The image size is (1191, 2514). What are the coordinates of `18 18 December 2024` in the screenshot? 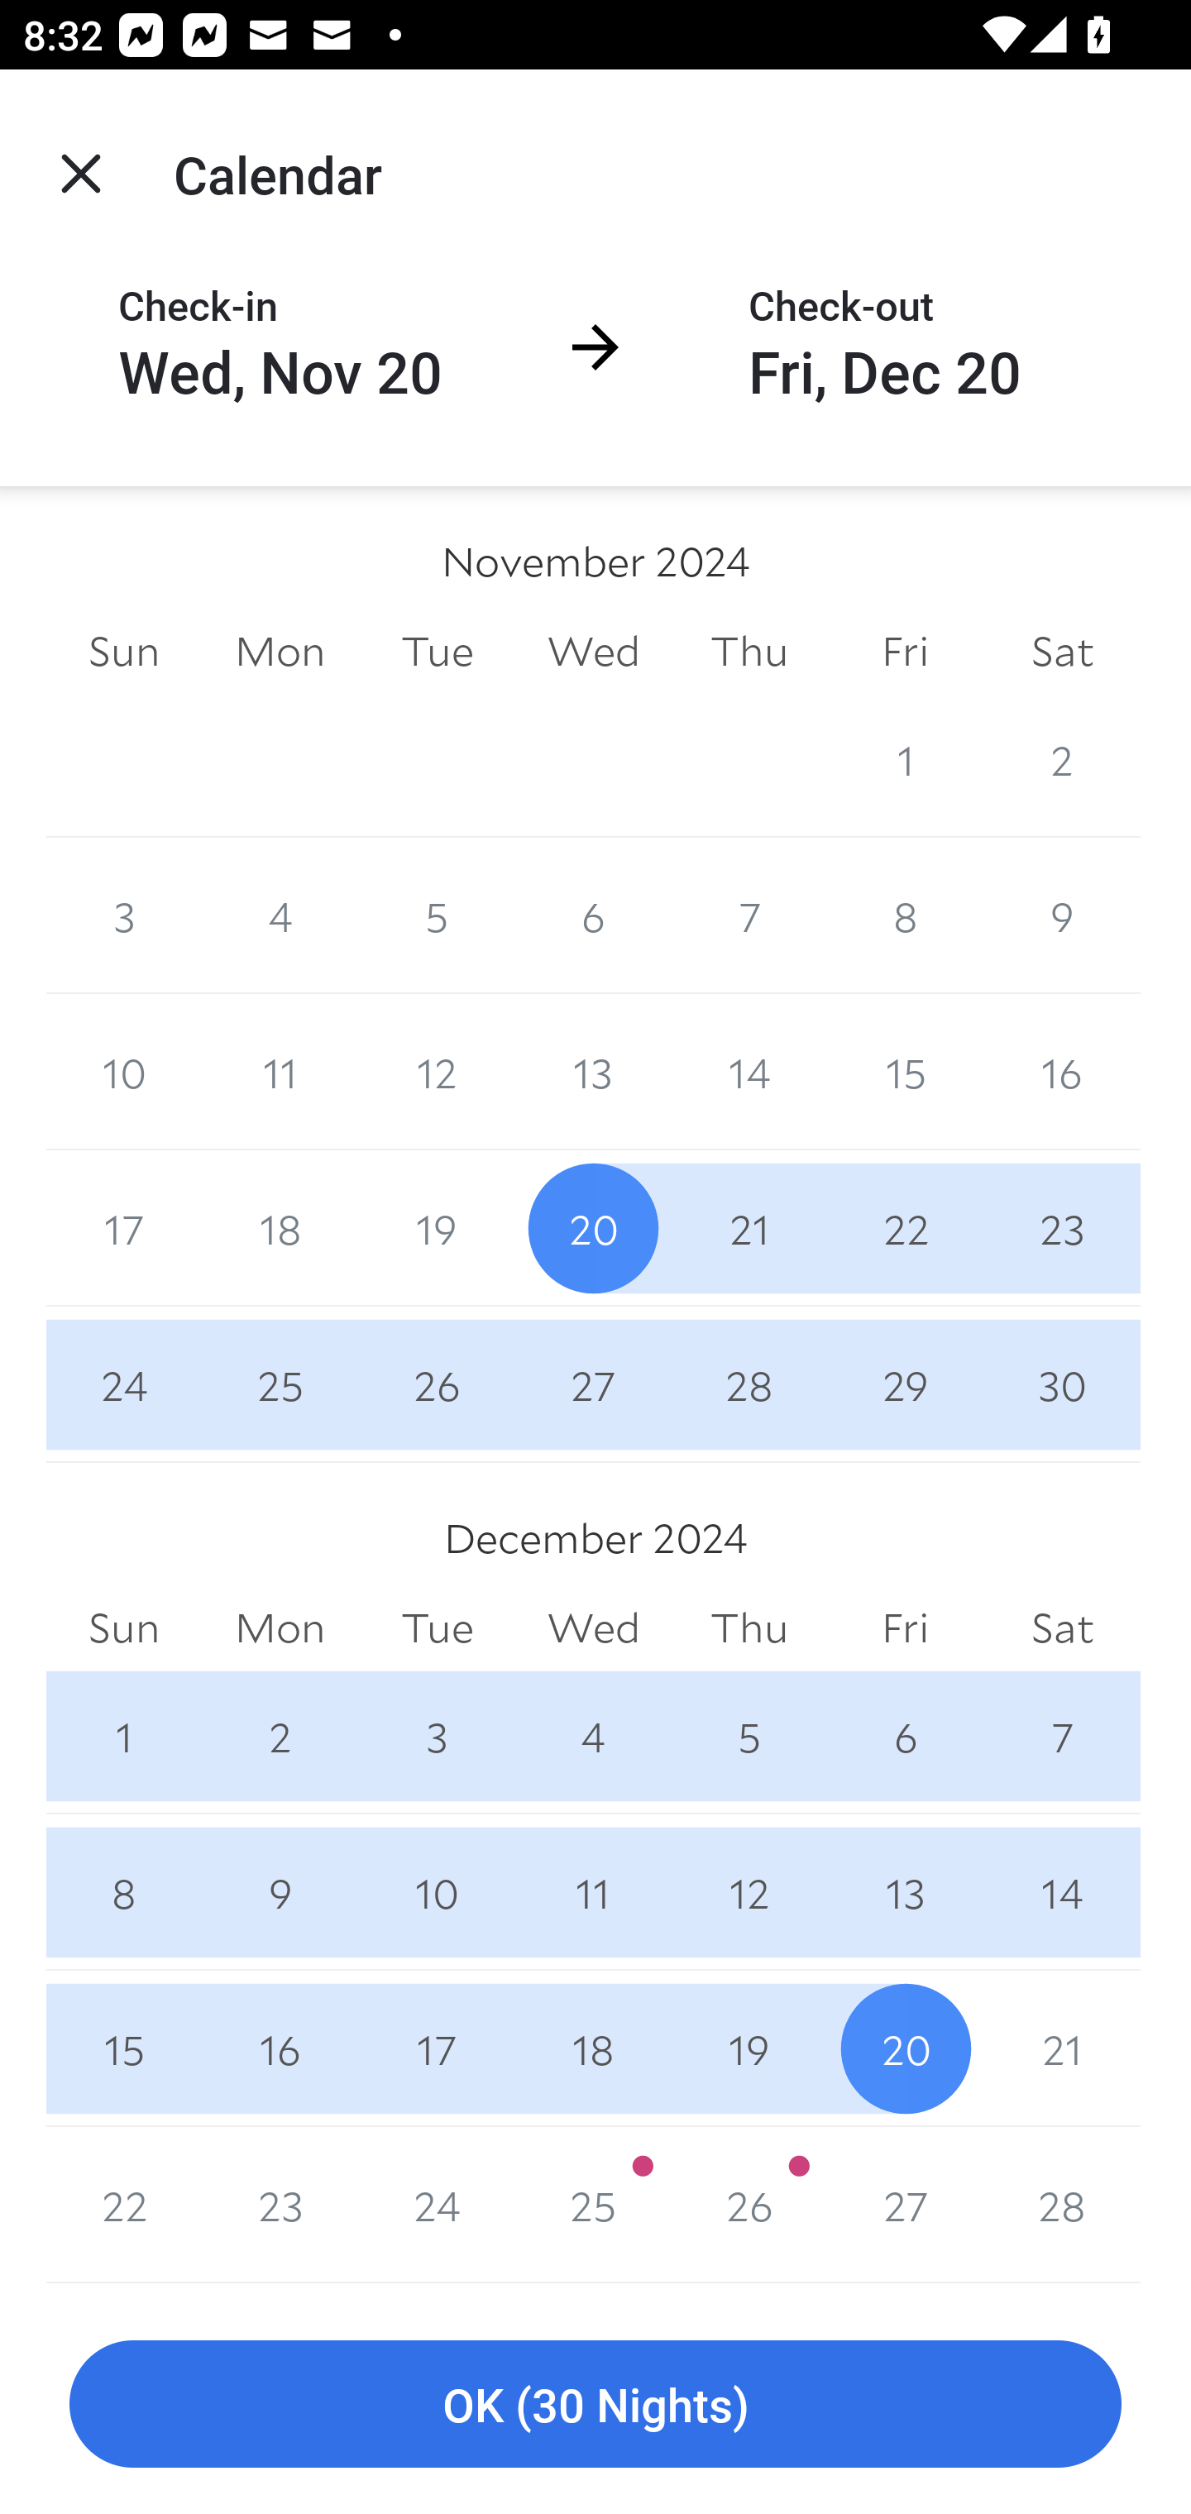 It's located at (594, 2048).